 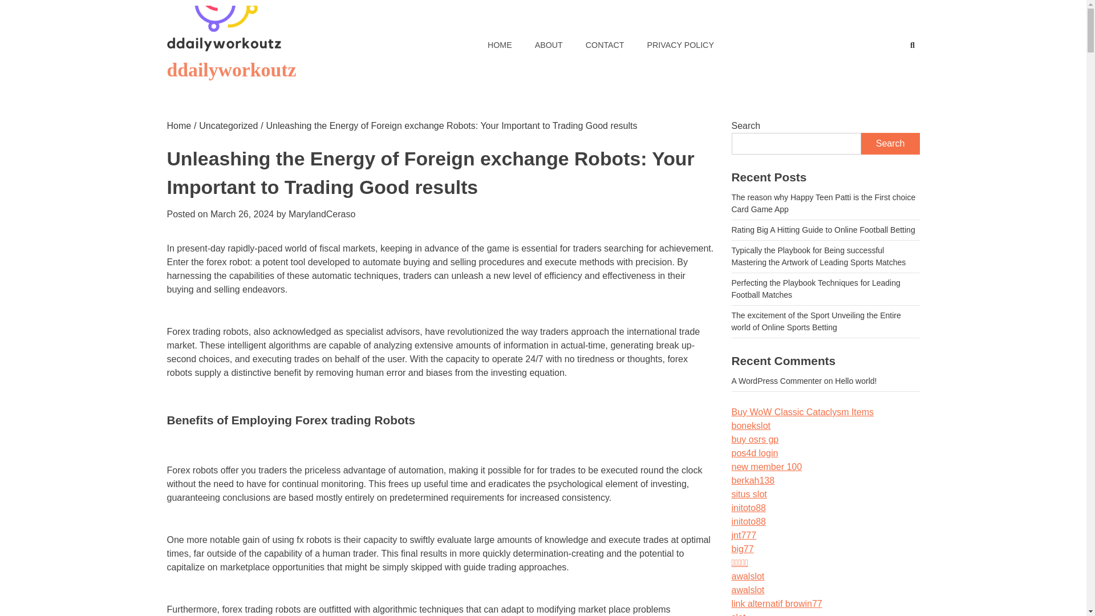 I want to click on March 26, 2024, so click(x=242, y=214).